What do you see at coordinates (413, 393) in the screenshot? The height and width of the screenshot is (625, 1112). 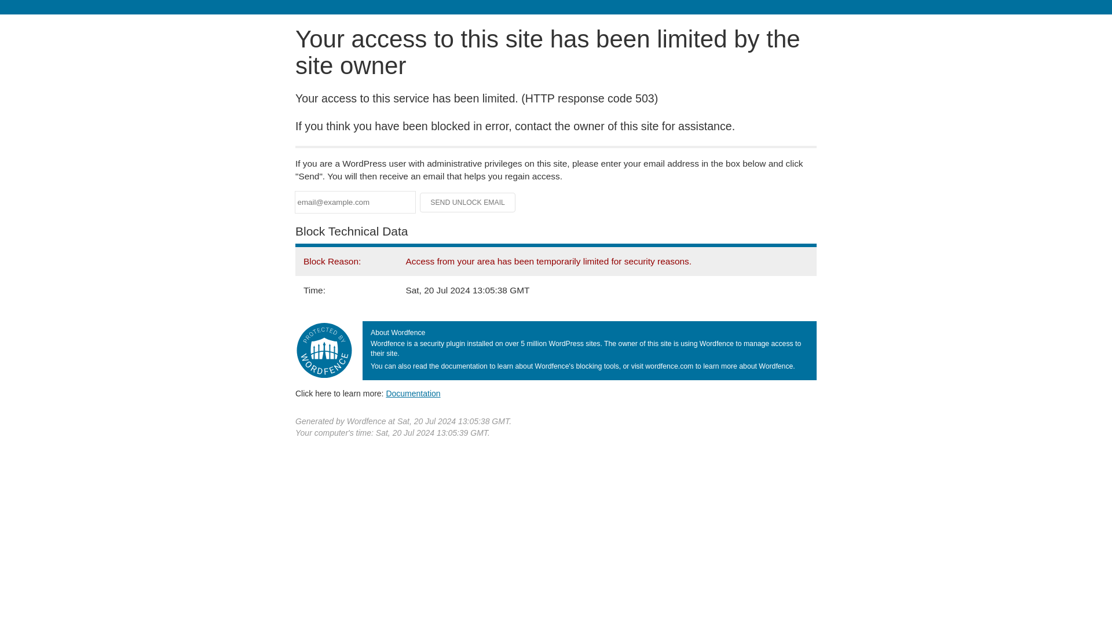 I see `Documentation` at bounding box center [413, 393].